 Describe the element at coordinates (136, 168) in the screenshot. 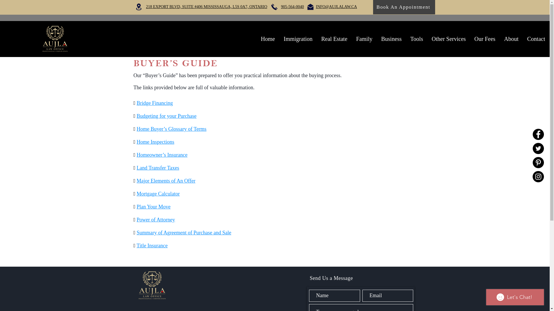

I see ` ` at that location.